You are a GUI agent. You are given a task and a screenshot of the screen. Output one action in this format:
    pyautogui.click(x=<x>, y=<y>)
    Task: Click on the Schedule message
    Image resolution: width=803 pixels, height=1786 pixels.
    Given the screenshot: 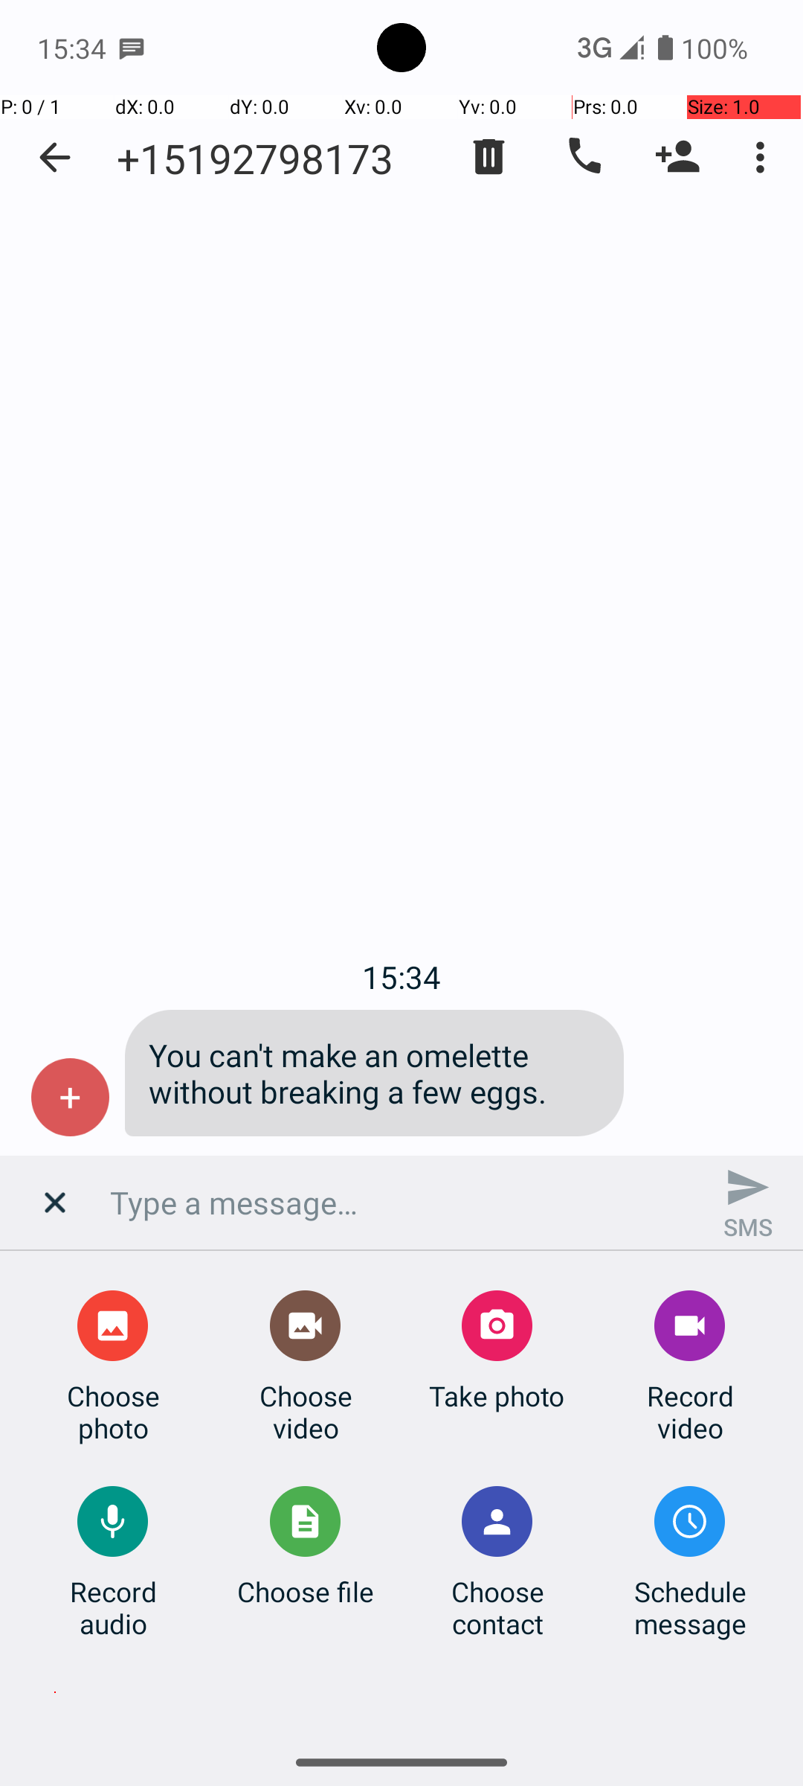 What is the action you would take?
    pyautogui.click(x=690, y=1607)
    